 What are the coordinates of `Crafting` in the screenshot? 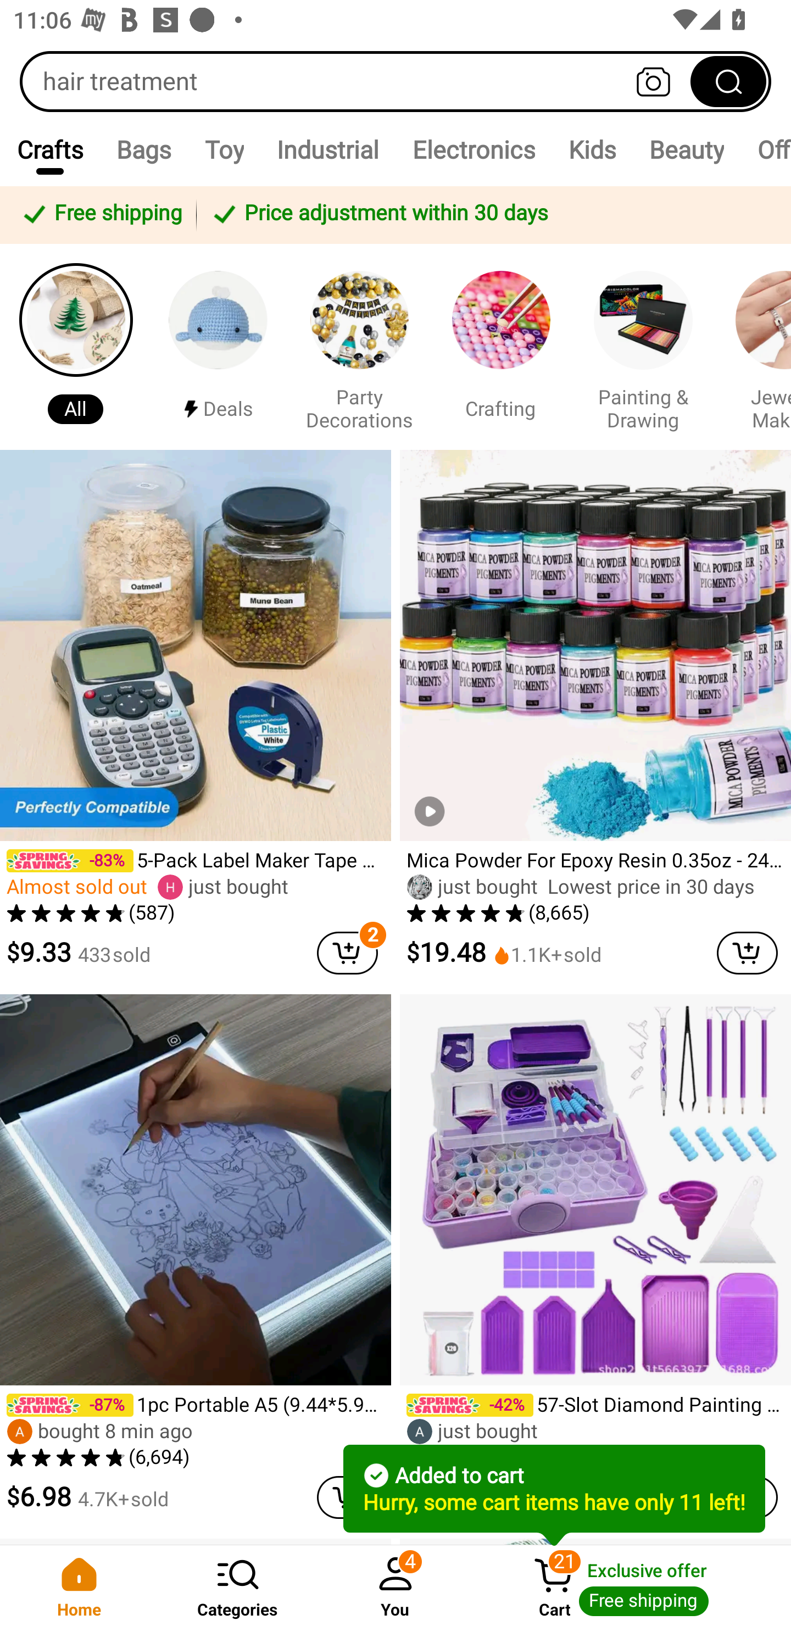 It's located at (500, 346).